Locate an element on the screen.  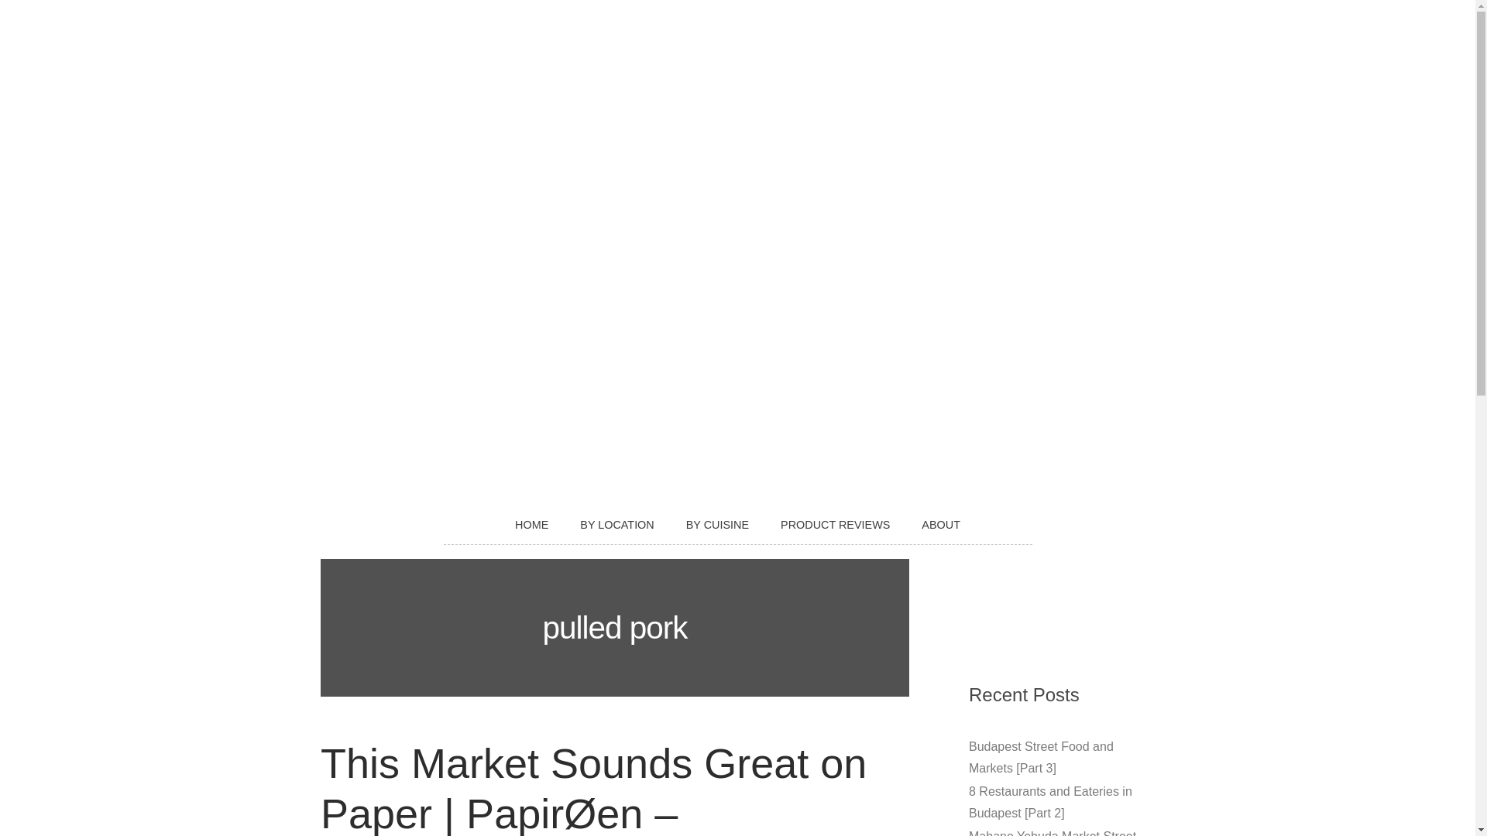
ABOUT is located at coordinates (941, 525).